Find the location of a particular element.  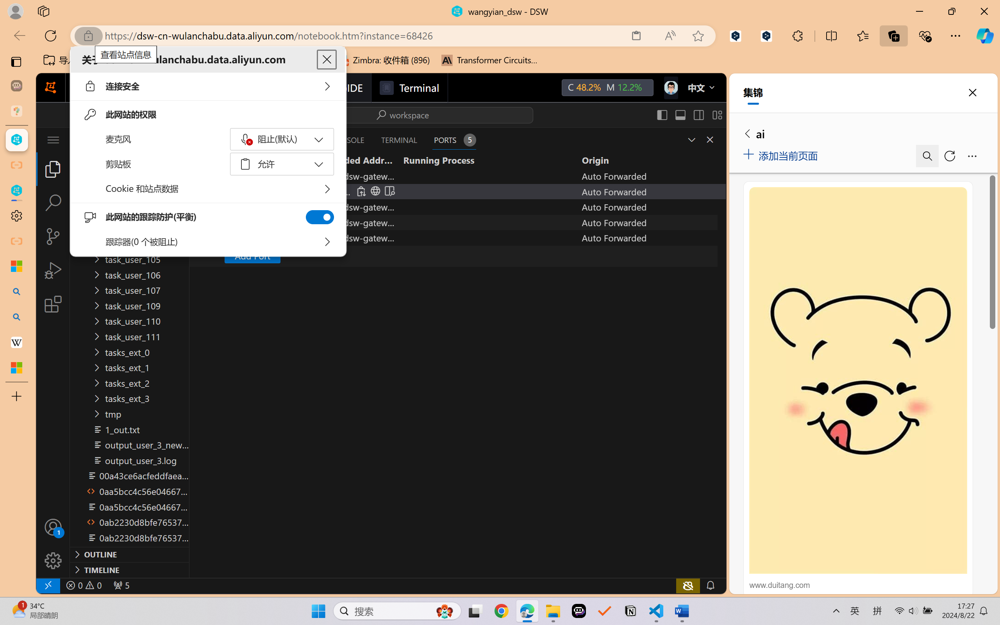

Preview in Editor is located at coordinates (389, 191).